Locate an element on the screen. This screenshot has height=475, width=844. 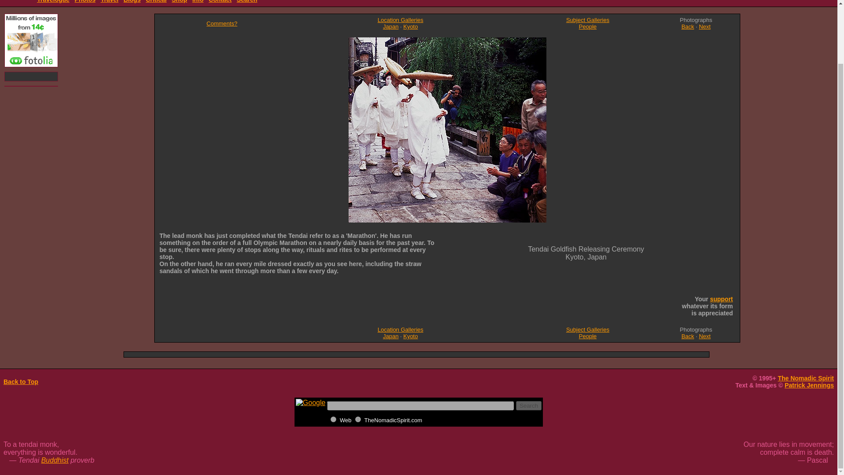
Contact is located at coordinates (220, 1).